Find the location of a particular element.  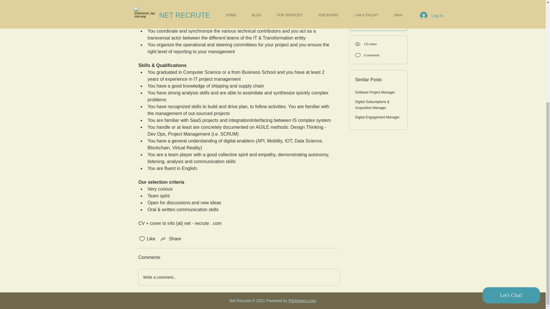

Digital Engagement Manager is located at coordinates (378, 17).